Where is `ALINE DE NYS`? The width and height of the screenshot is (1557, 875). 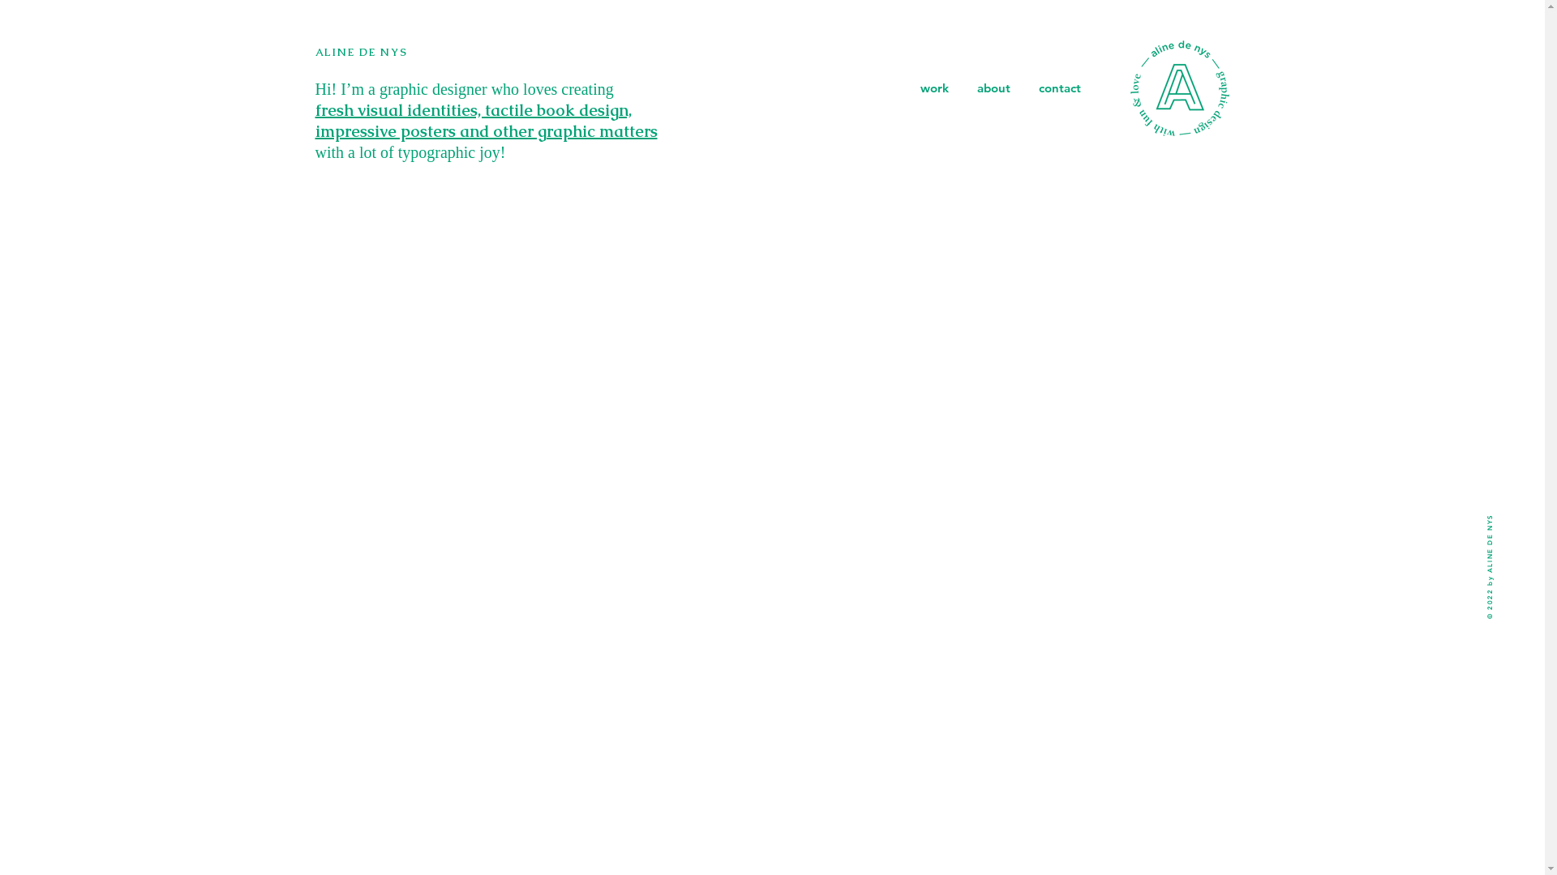
ALINE DE NYS is located at coordinates (361, 52).